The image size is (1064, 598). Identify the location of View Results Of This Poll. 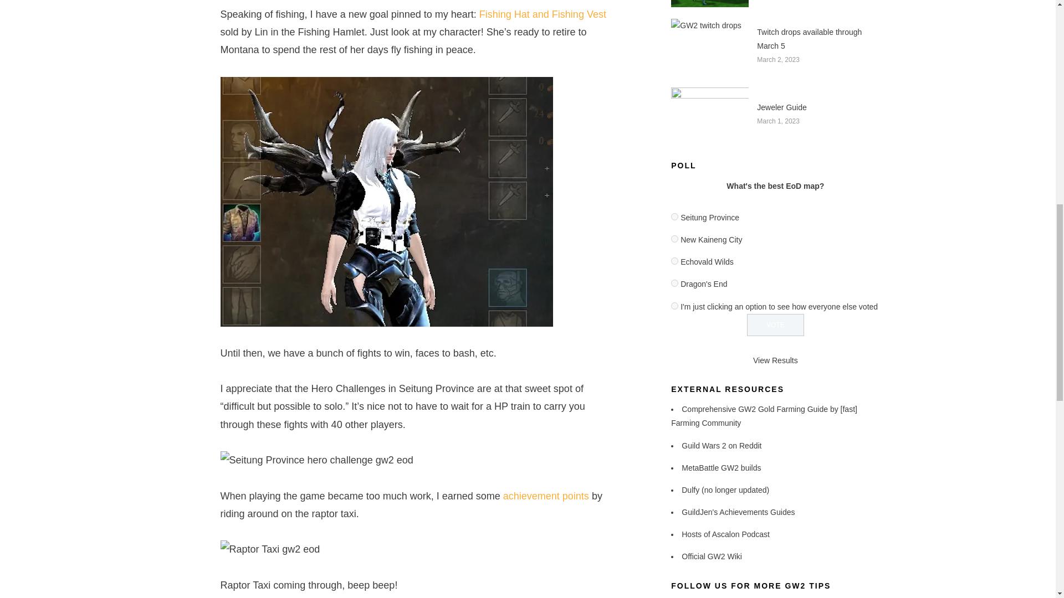
(776, 360).